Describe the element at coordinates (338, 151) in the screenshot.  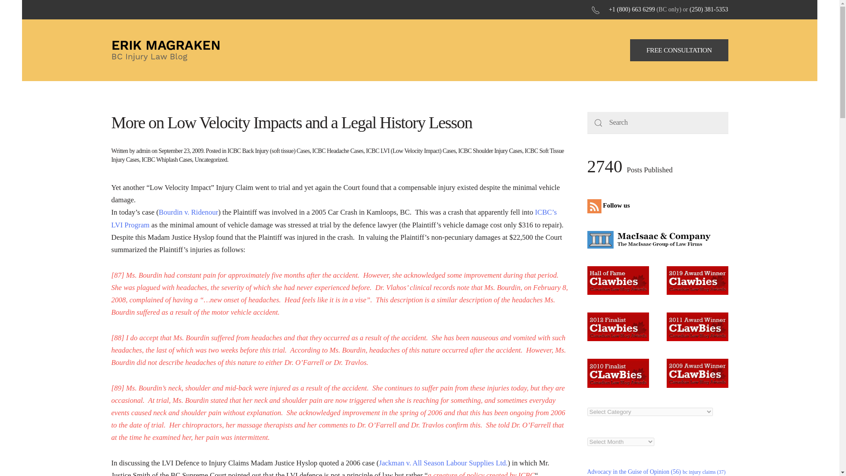
I see `ICBC Headache Cases` at that location.